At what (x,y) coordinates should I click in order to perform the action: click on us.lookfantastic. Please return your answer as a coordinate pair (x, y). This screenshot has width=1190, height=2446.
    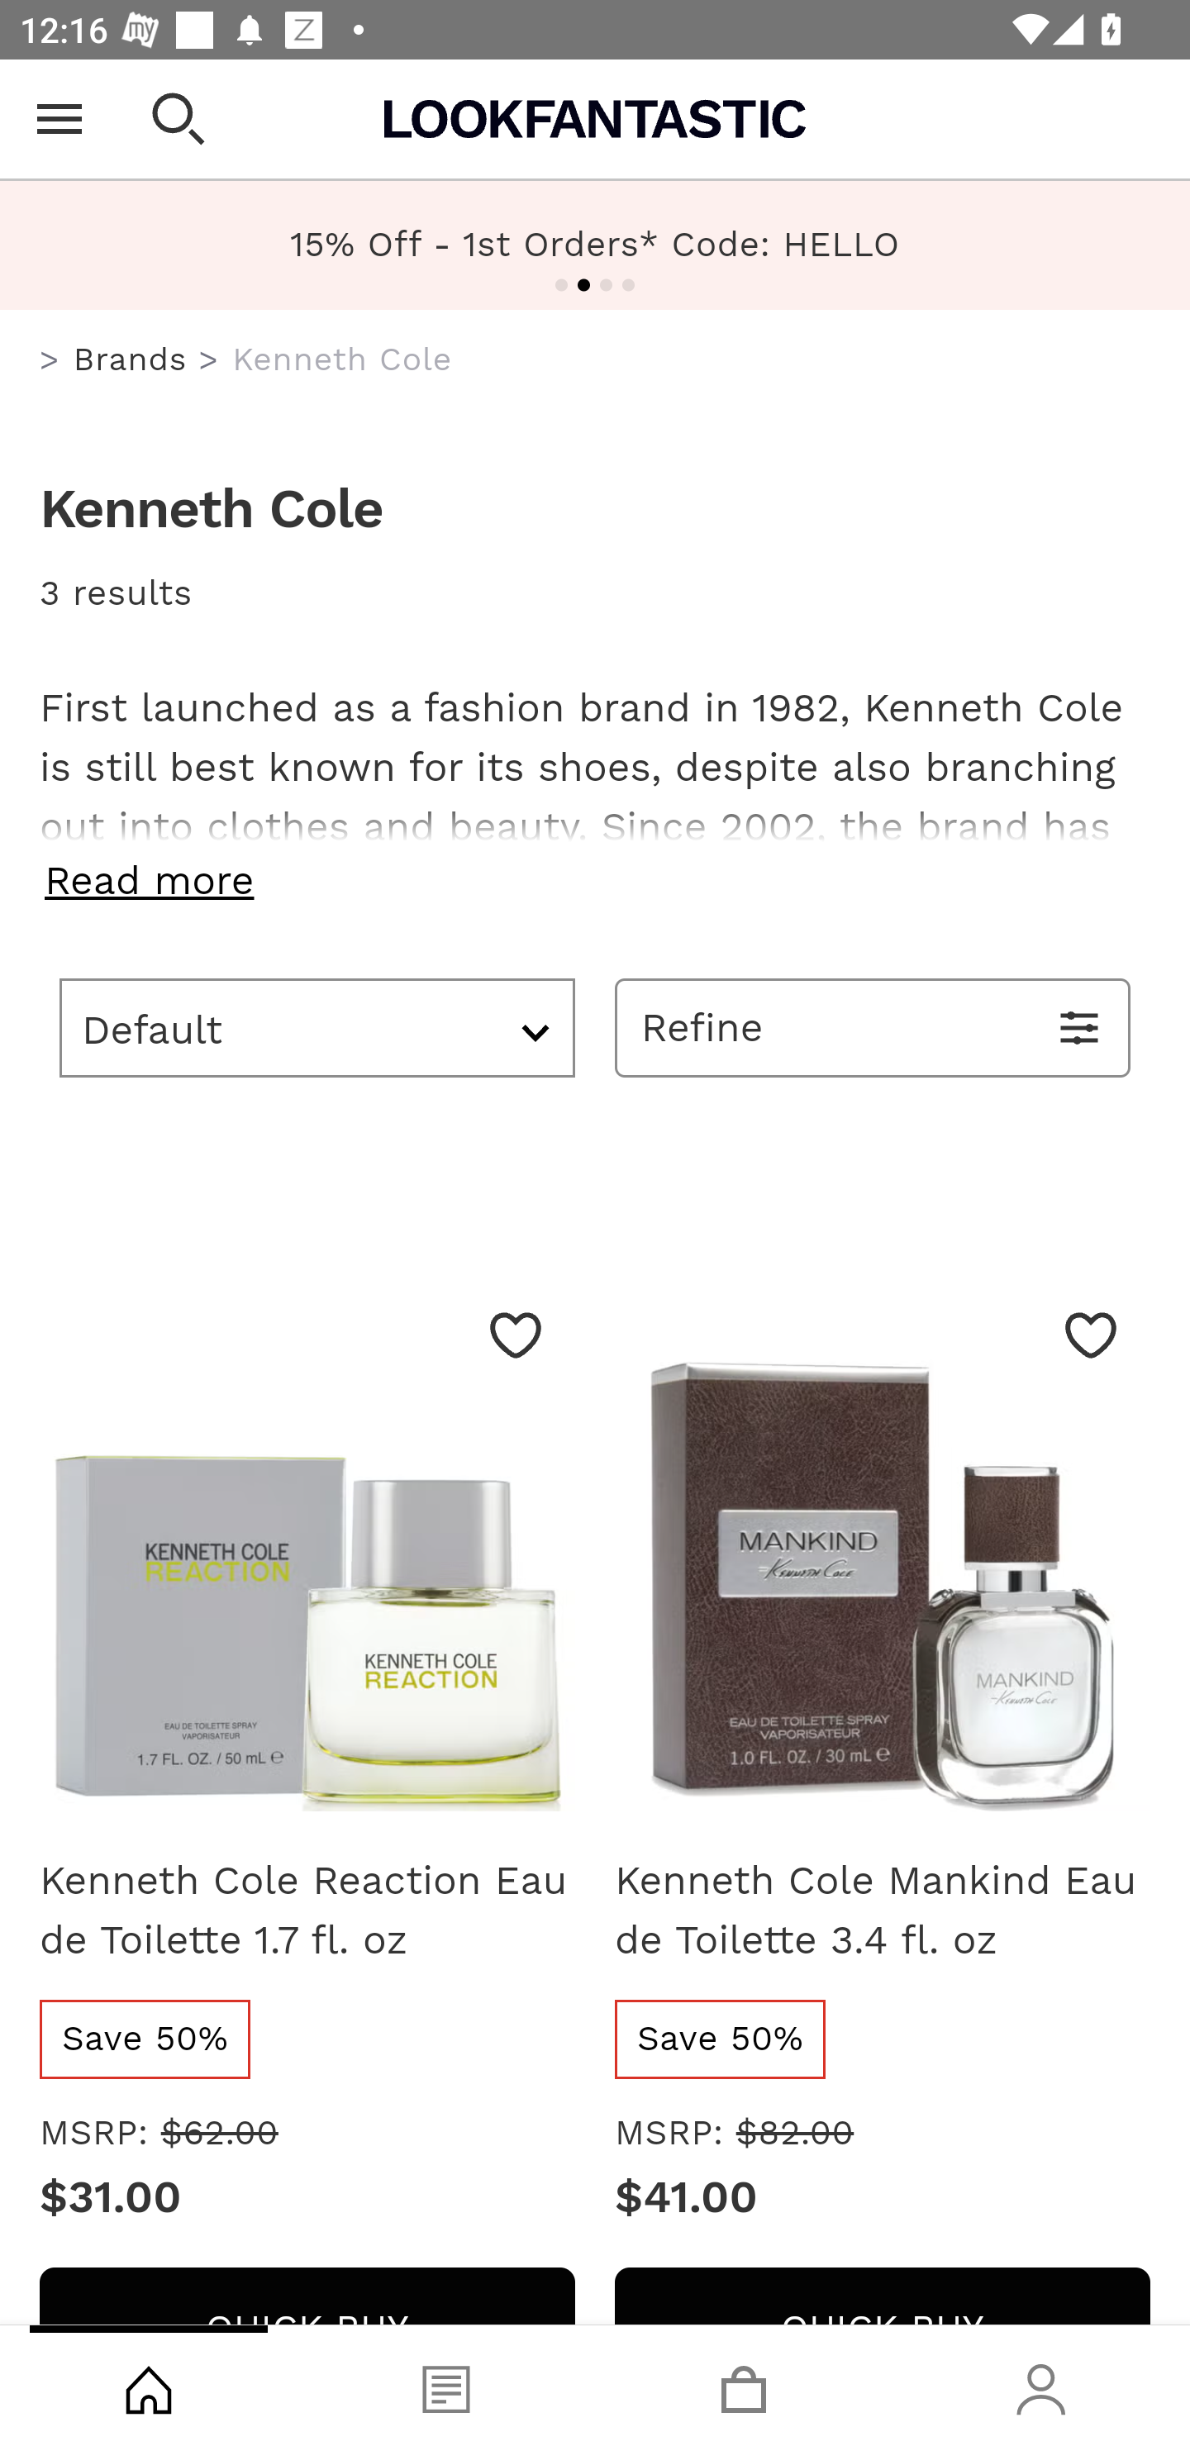
    Looking at the image, I should click on (50, 360).